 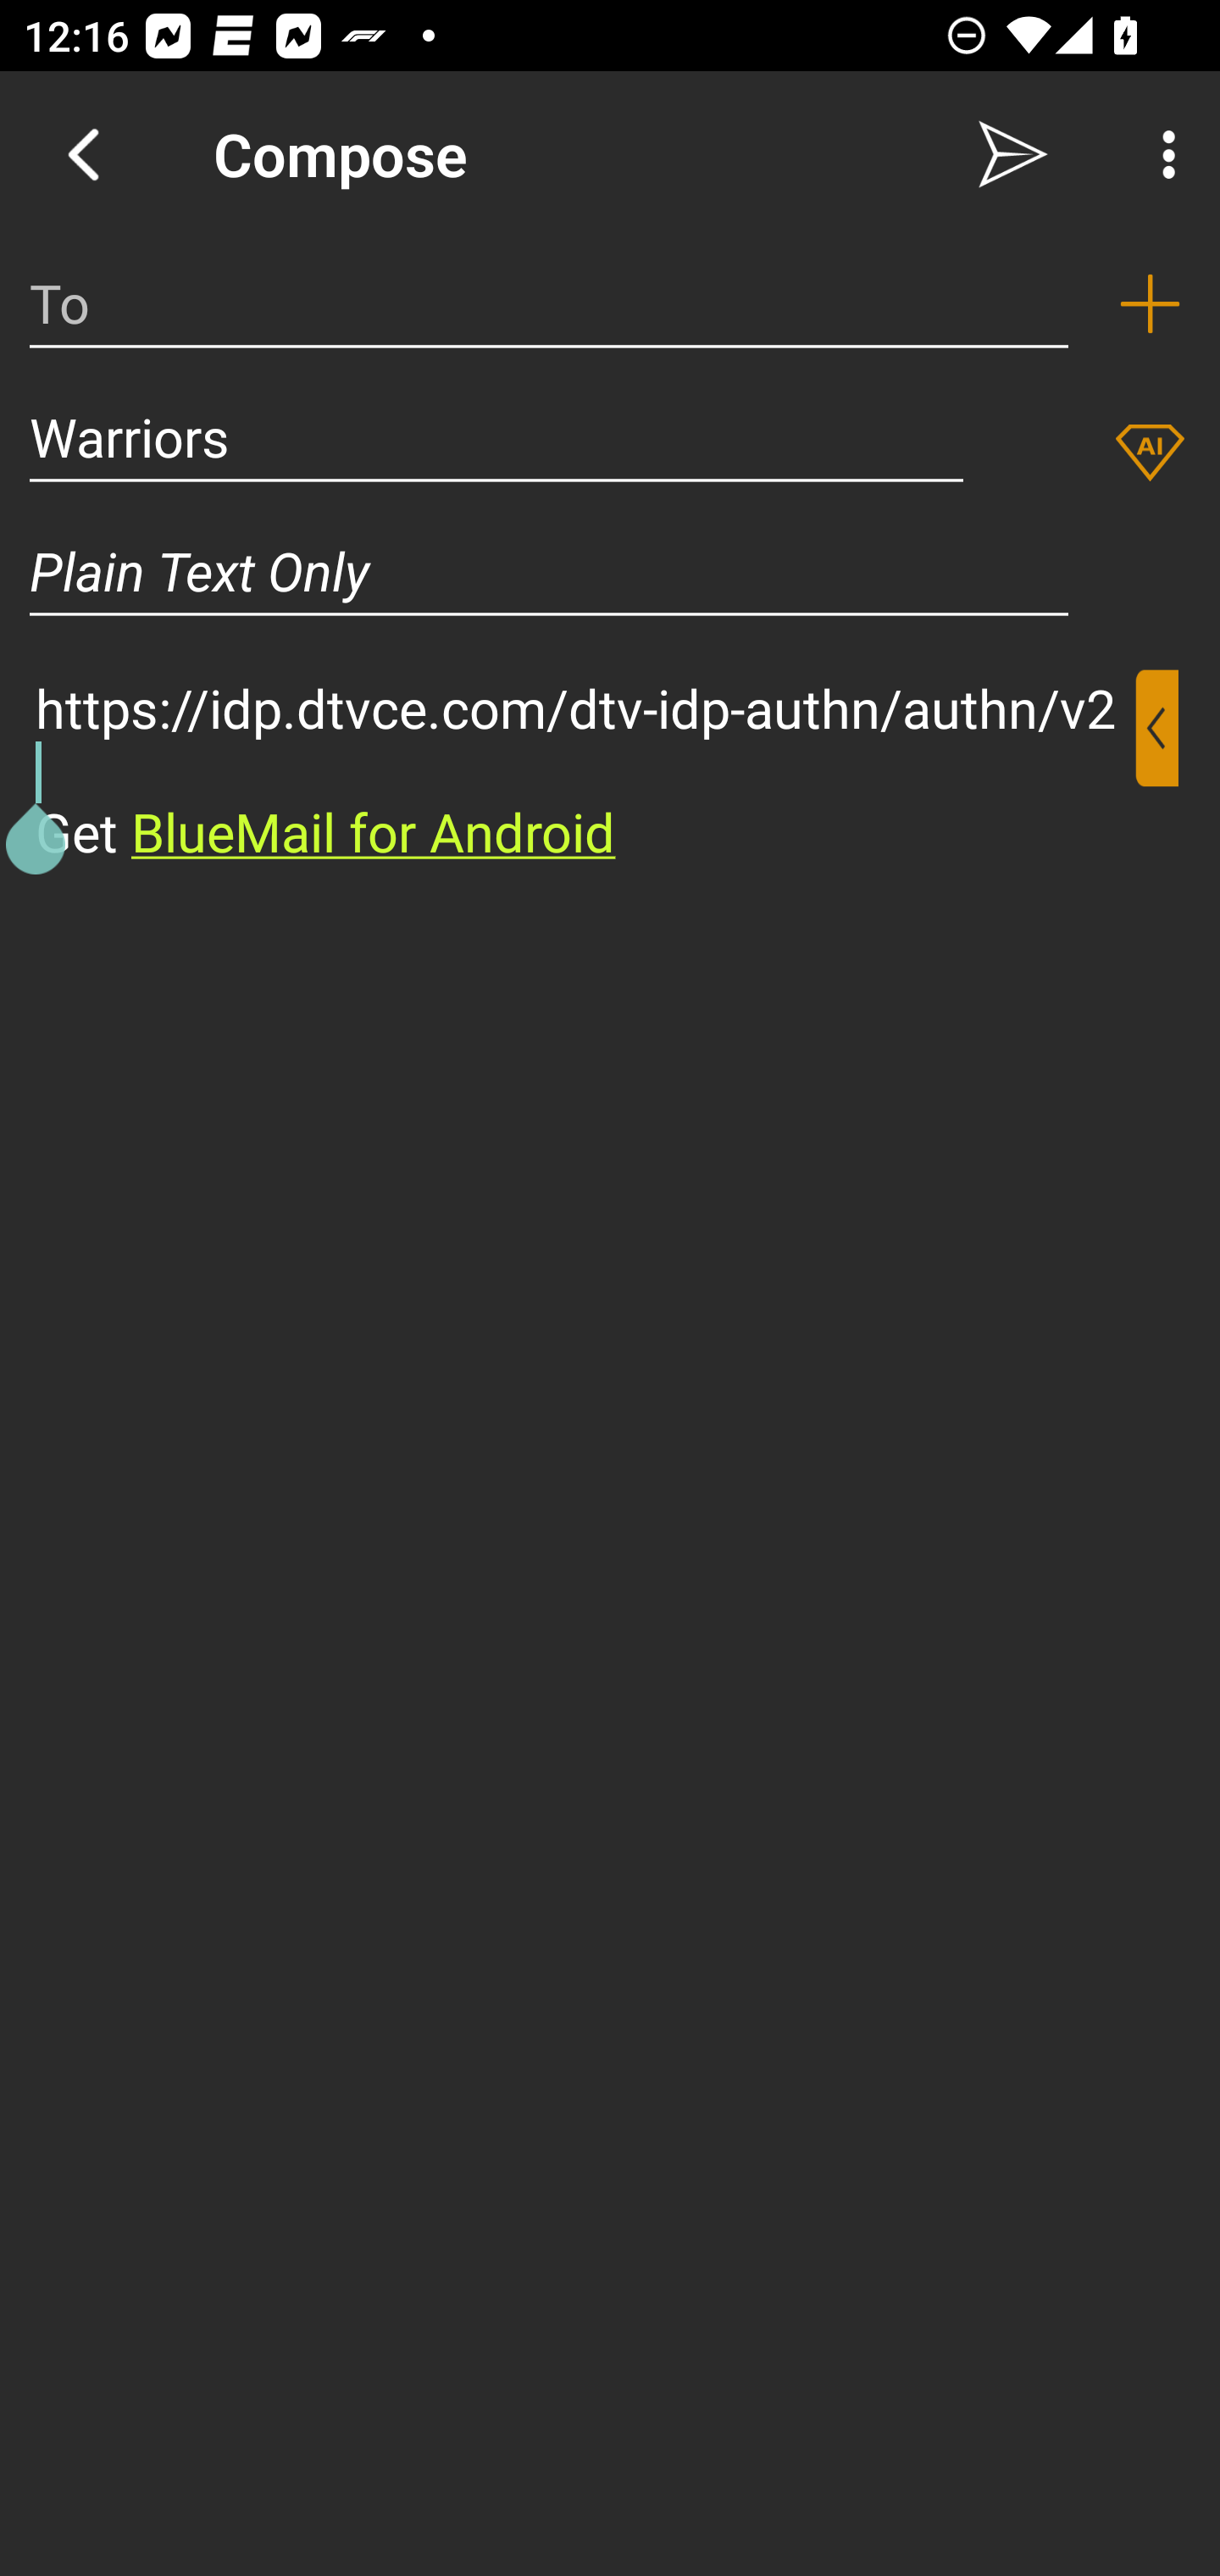 I want to click on To, so click(x=549, y=303).